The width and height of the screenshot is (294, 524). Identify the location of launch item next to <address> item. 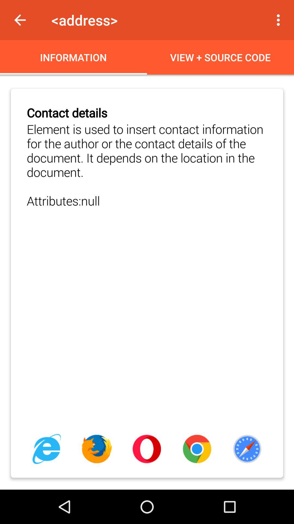
(20, 20).